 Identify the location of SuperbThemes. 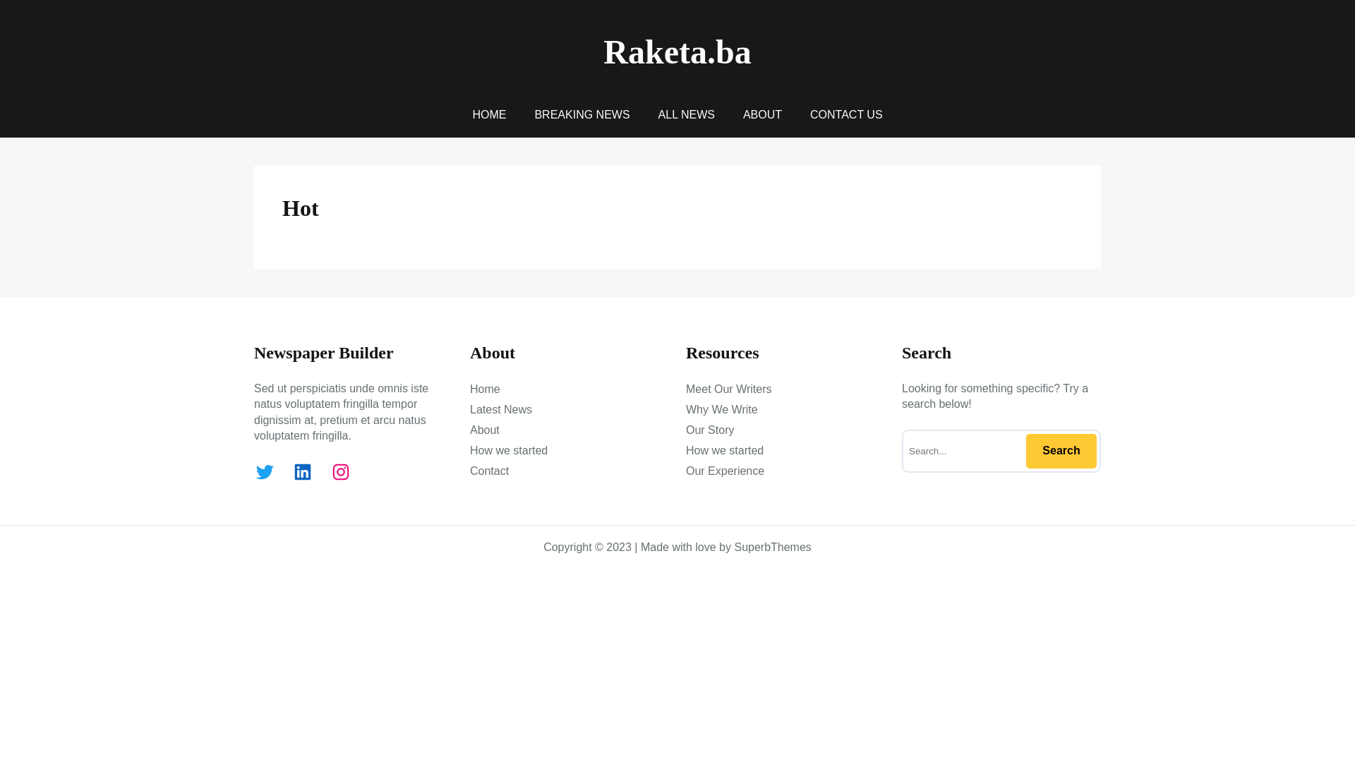
(772, 548).